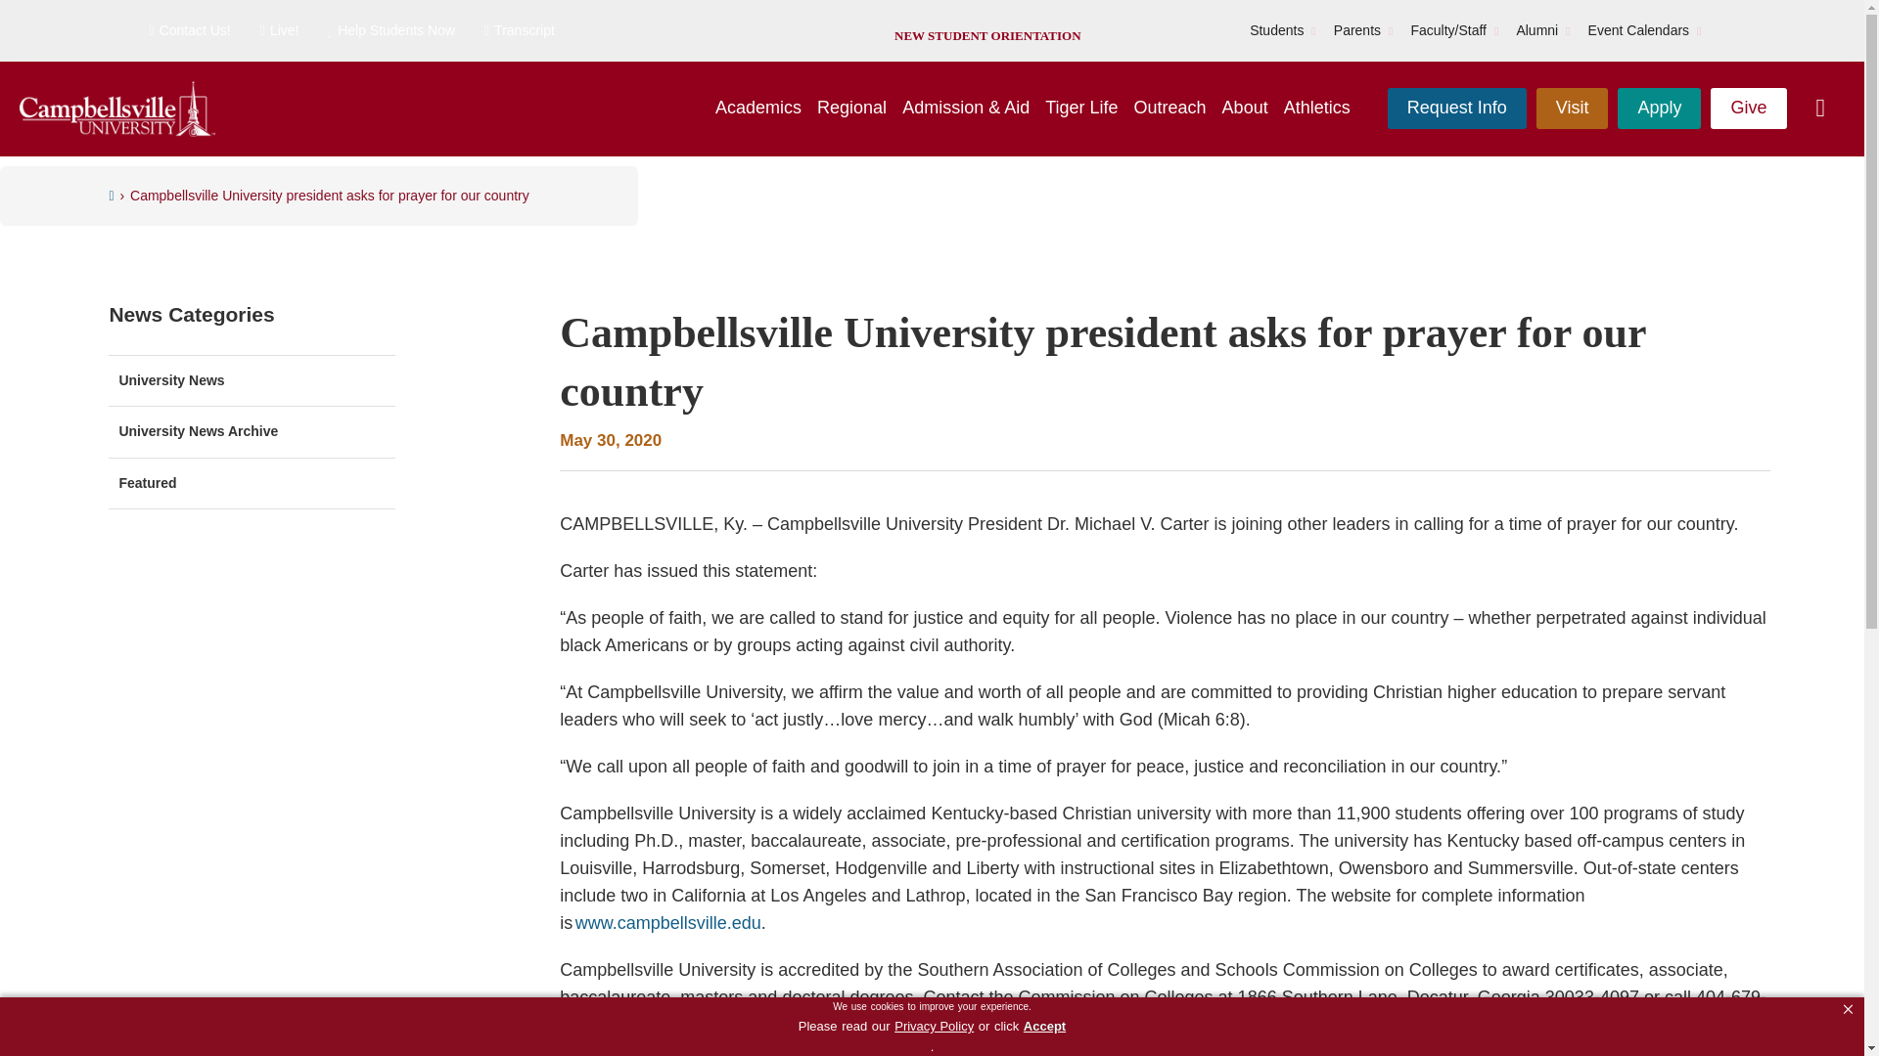 This screenshot has height=1056, width=1879. Describe the element at coordinates (1276, 31) in the screenshot. I see `Students` at that location.